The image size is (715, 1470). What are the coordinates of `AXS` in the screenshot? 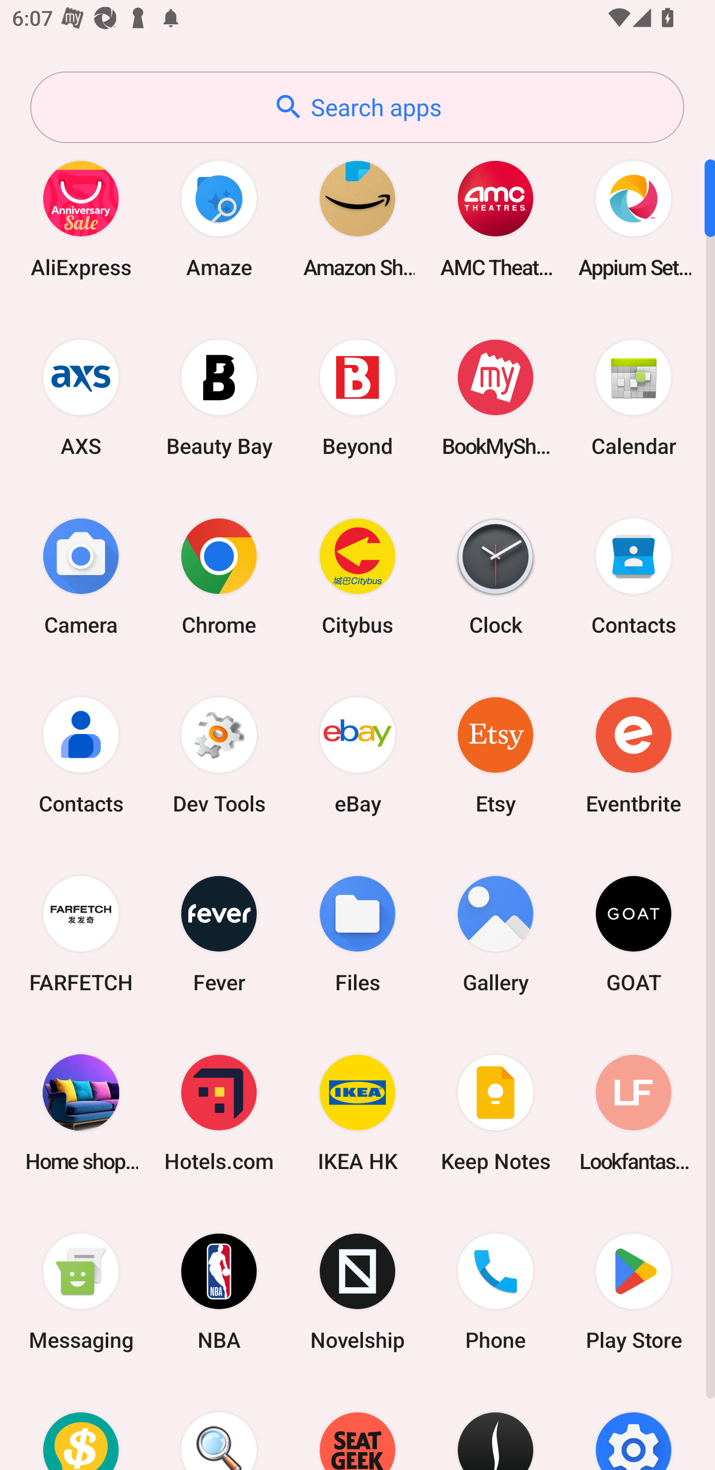 It's located at (81, 397).